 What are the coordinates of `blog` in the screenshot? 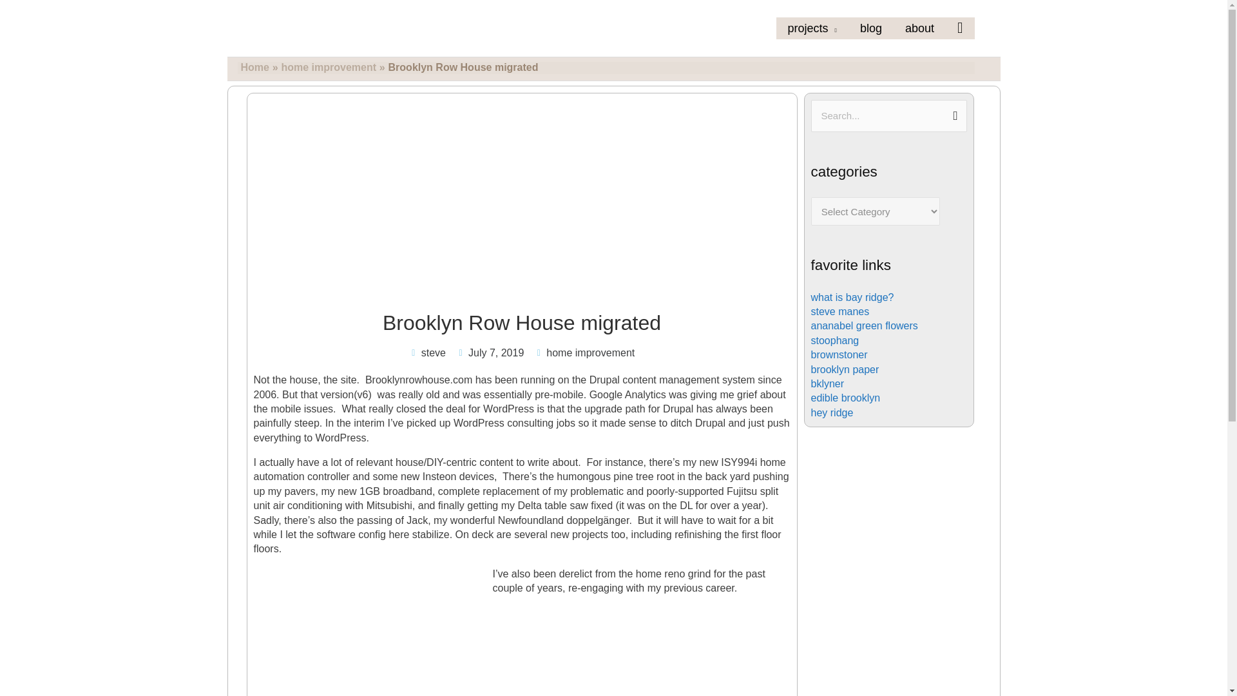 It's located at (871, 28).